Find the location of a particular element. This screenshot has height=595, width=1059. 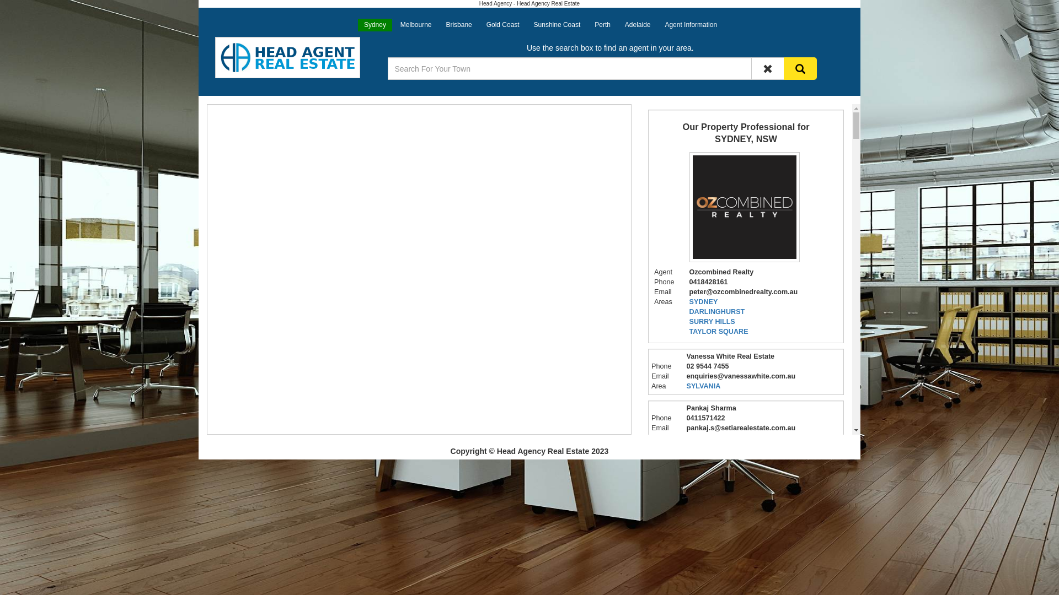

MAIANBAR is located at coordinates (705, 551).